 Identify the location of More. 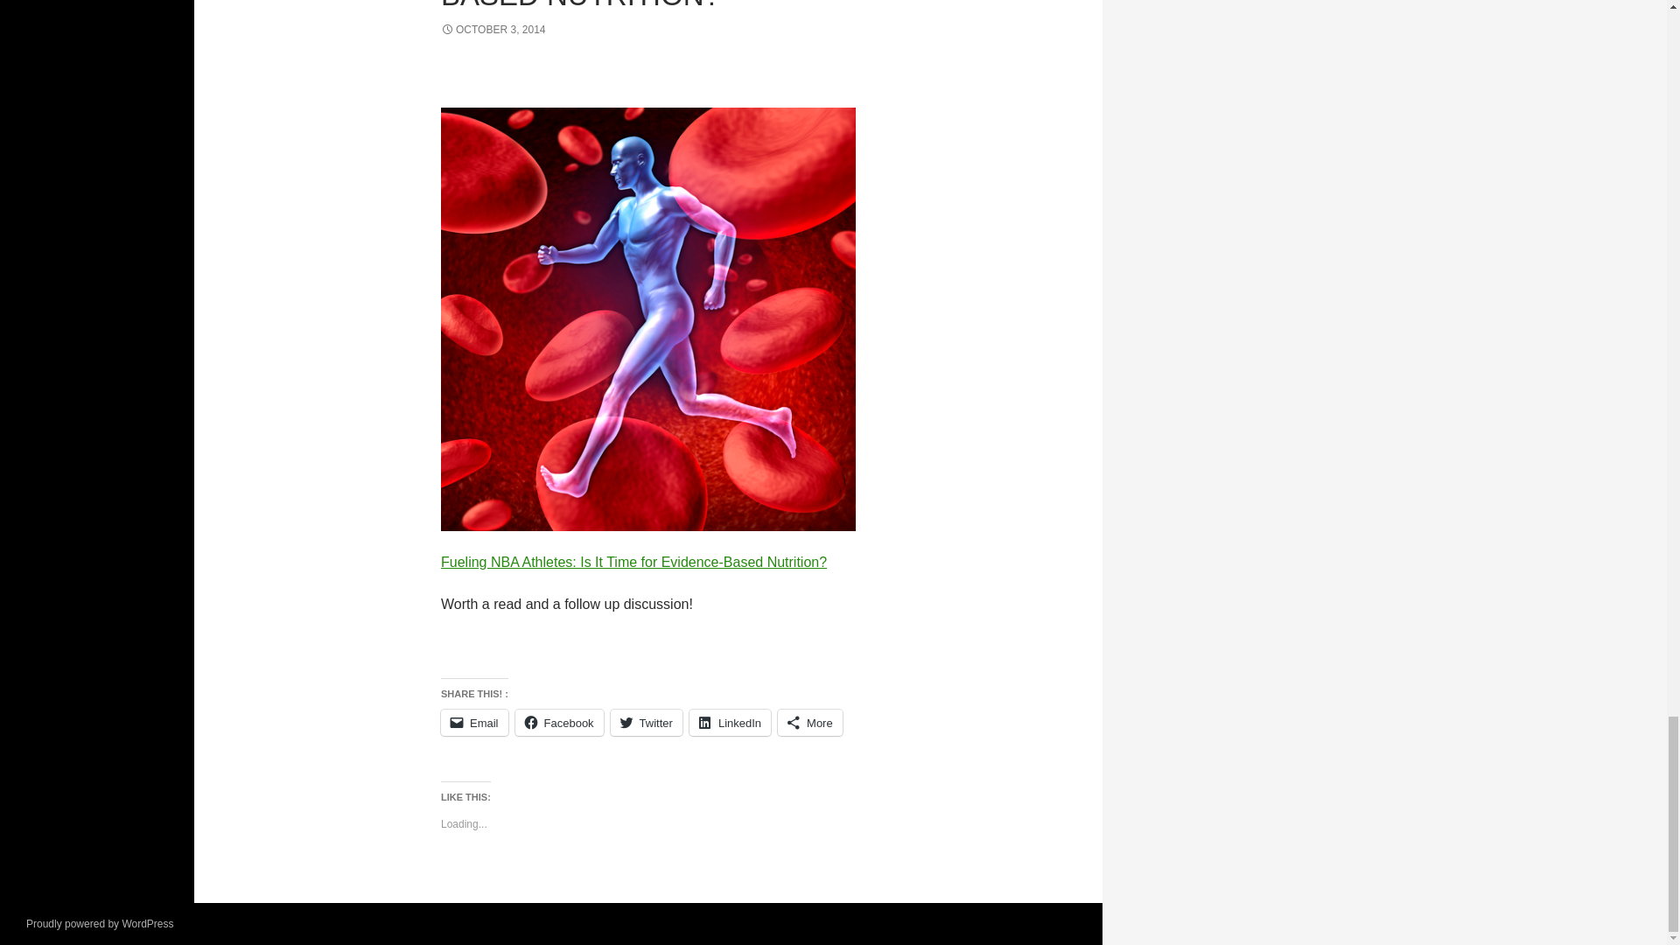
(810, 723).